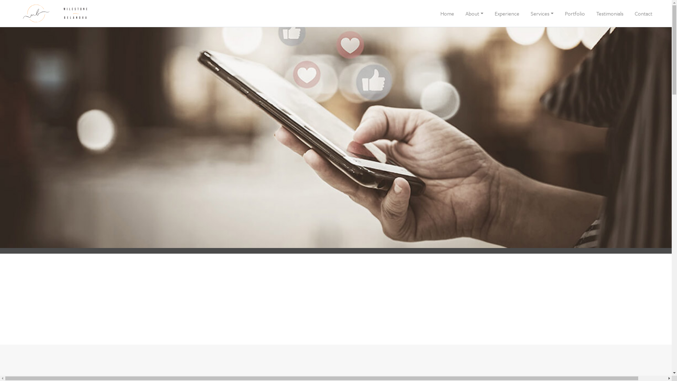  What do you see at coordinates (507, 13) in the screenshot?
I see `Experience` at bounding box center [507, 13].